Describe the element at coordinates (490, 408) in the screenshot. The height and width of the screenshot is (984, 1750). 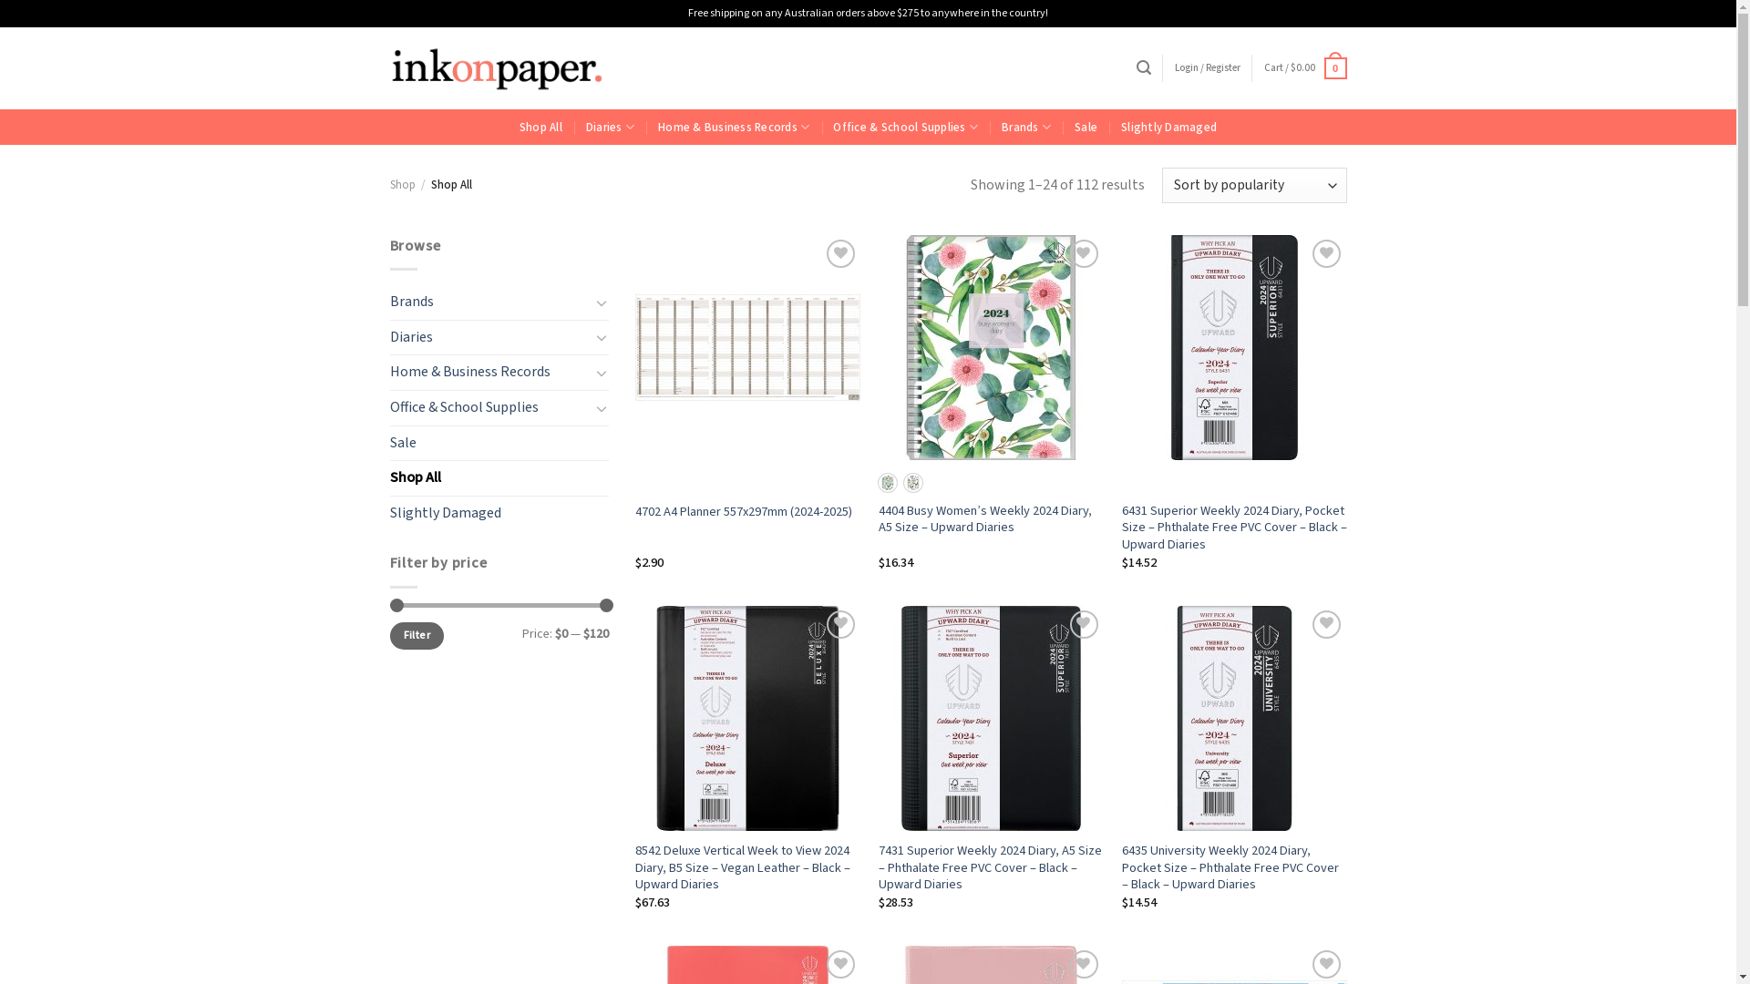
I see `Office & School Supplies` at that location.